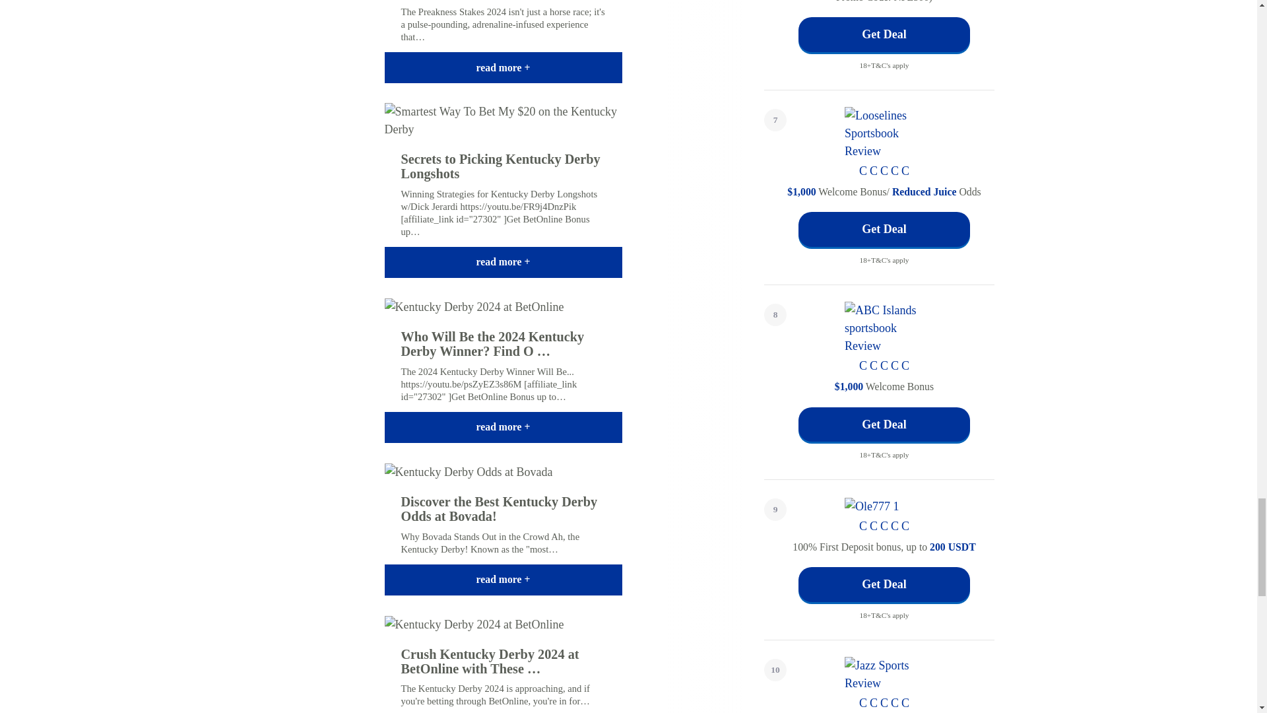 This screenshot has width=1267, height=713. I want to click on Secrets to Picking Kentucky Derby Longshots 6, so click(503, 120).